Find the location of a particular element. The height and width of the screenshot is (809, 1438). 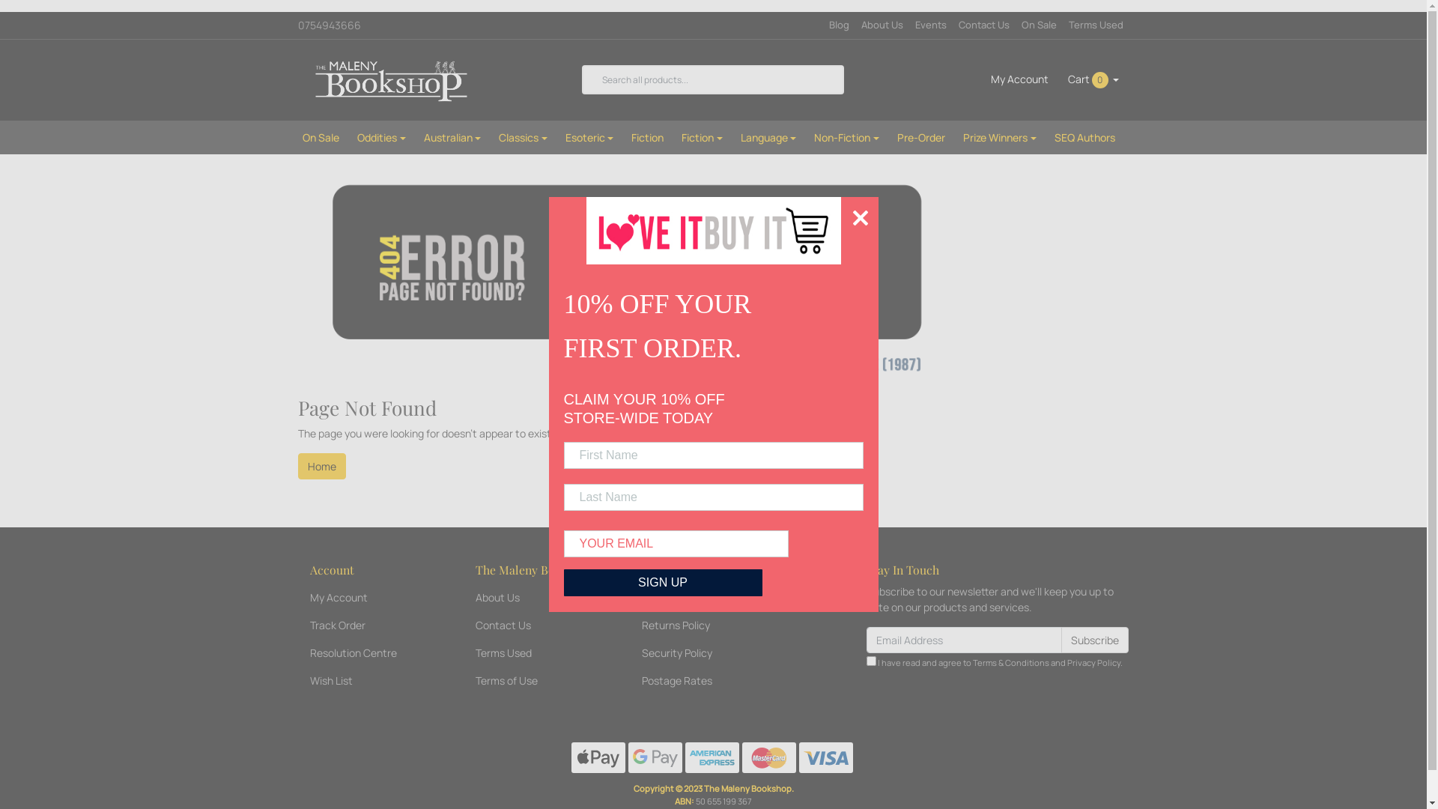

Prize Winners is located at coordinates (1000, 138).